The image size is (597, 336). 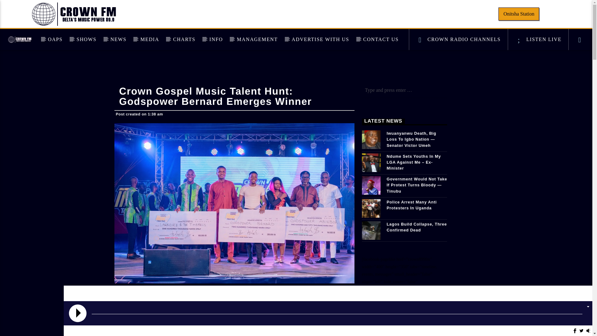 I want to click on CHARTS, so click(x=184, y=39).